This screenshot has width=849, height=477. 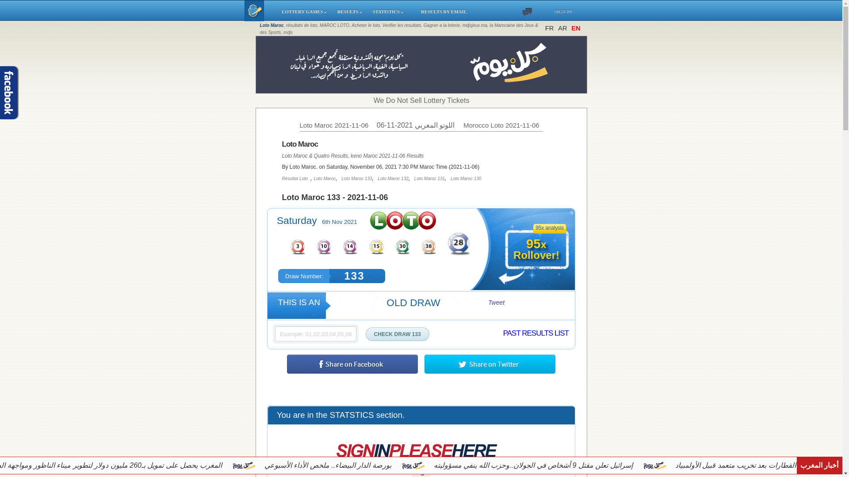 I want to click on Loto Maroc , so click(x=334, y=125).